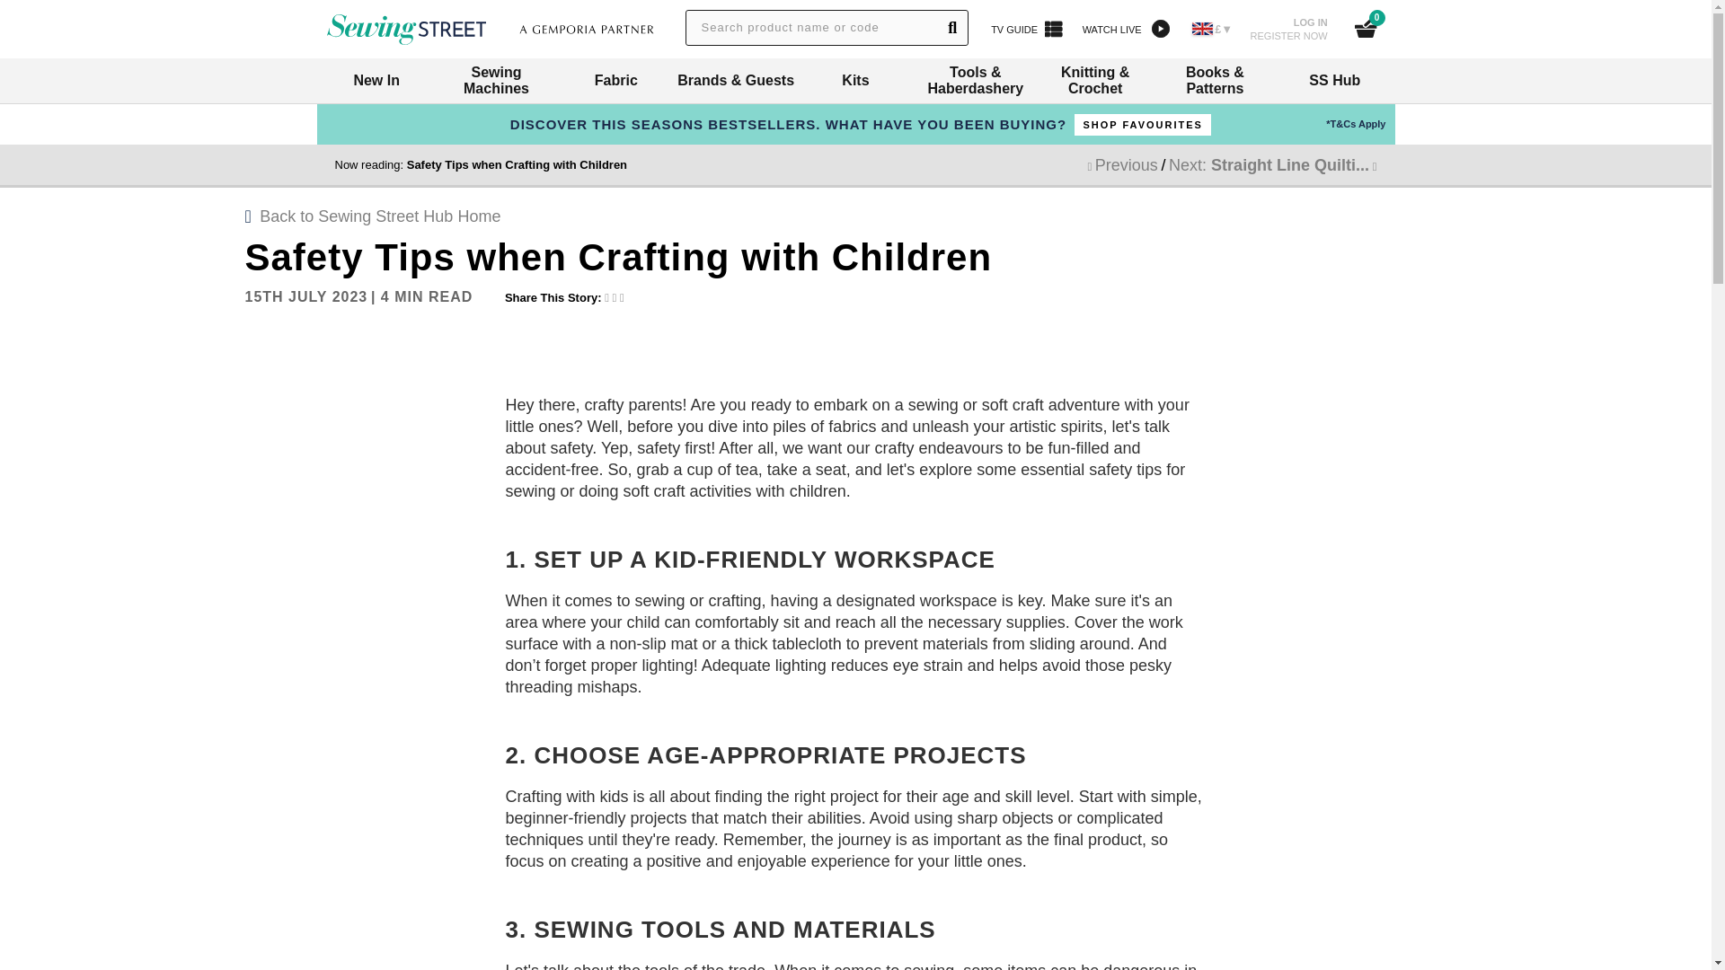  I want to click on Sewing Machines, so click(1125, 28).